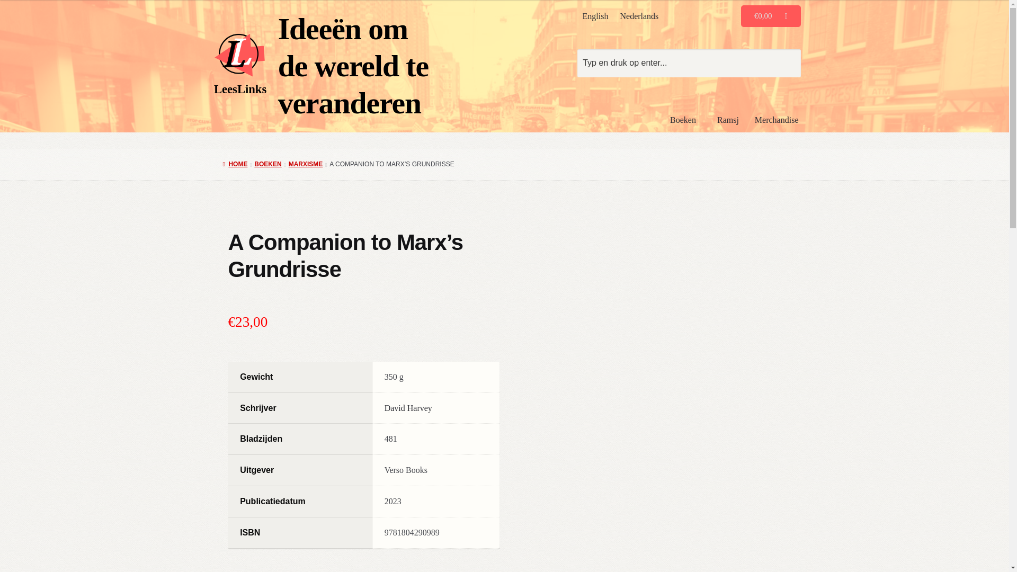  Describe the element at coordinates (639, 16) in the screenshot. I see `Dutch` at that location.